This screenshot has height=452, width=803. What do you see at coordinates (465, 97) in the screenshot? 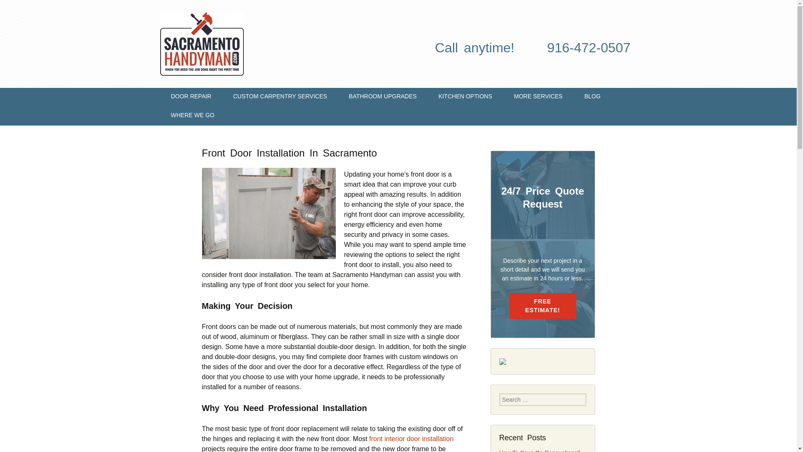
I see `KITCHEN OPTIONS` at bounding box center [465, 97].